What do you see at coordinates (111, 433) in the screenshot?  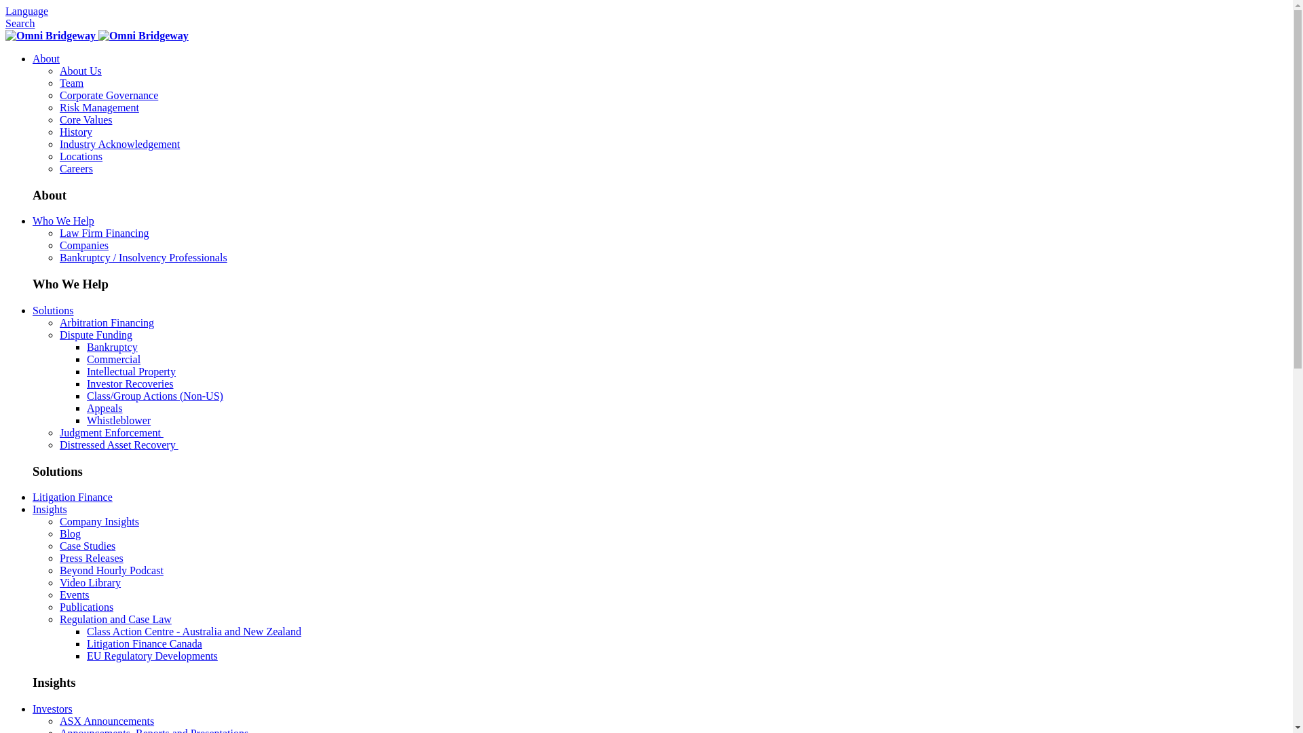 I see `Judgment Enforcement ` at bounding box center [111, 433].